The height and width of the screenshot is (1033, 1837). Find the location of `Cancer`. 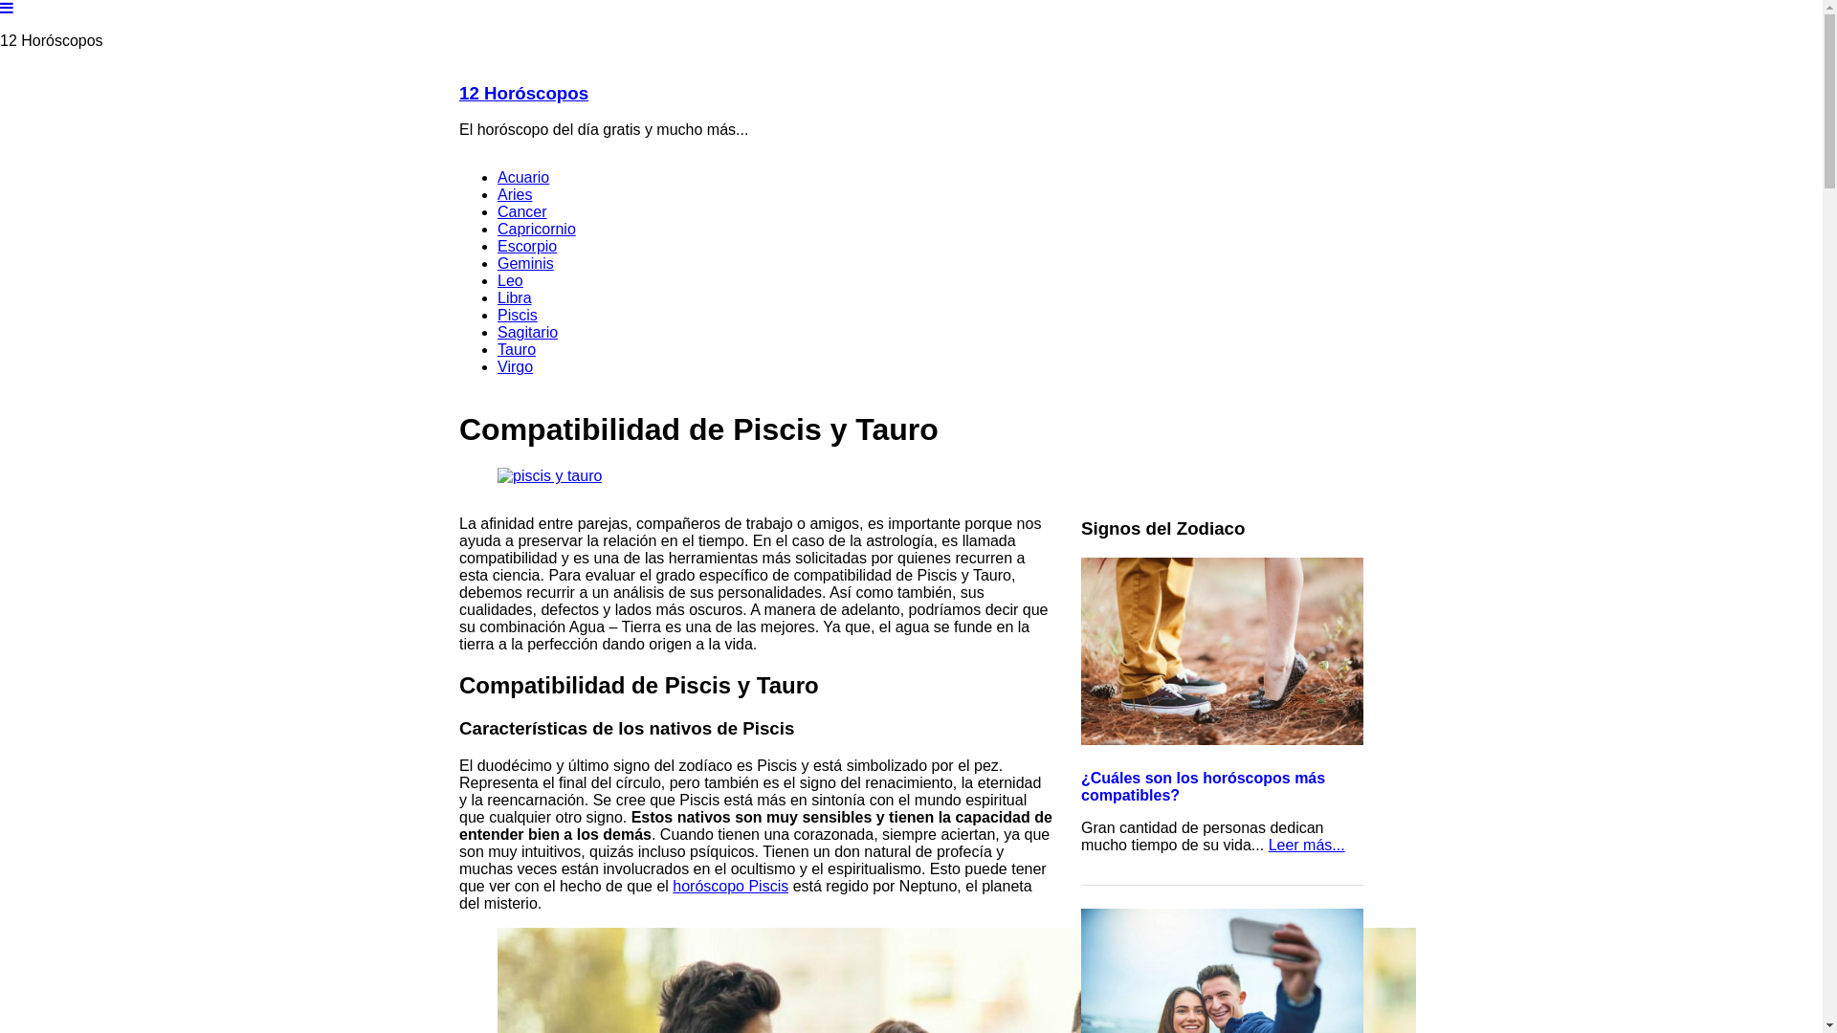

Cancer is located at coordinates (522, 212).